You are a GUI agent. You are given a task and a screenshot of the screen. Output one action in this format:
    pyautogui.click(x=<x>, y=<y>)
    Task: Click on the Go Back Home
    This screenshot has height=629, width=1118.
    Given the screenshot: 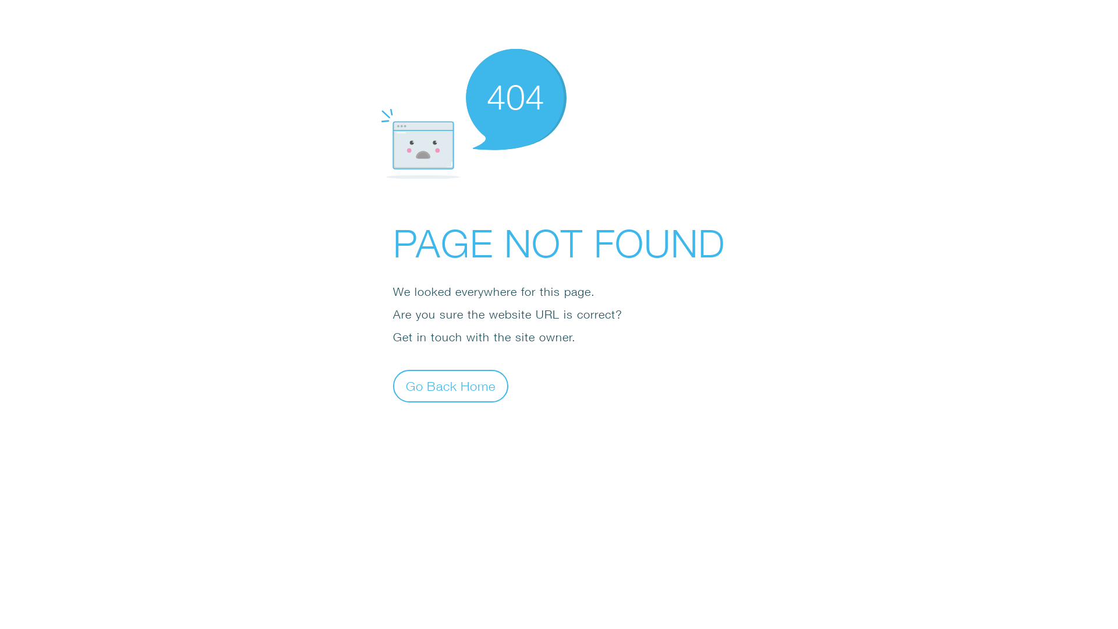 What is the action you would take?
    pyautogui.click(x=451, y=386)
    